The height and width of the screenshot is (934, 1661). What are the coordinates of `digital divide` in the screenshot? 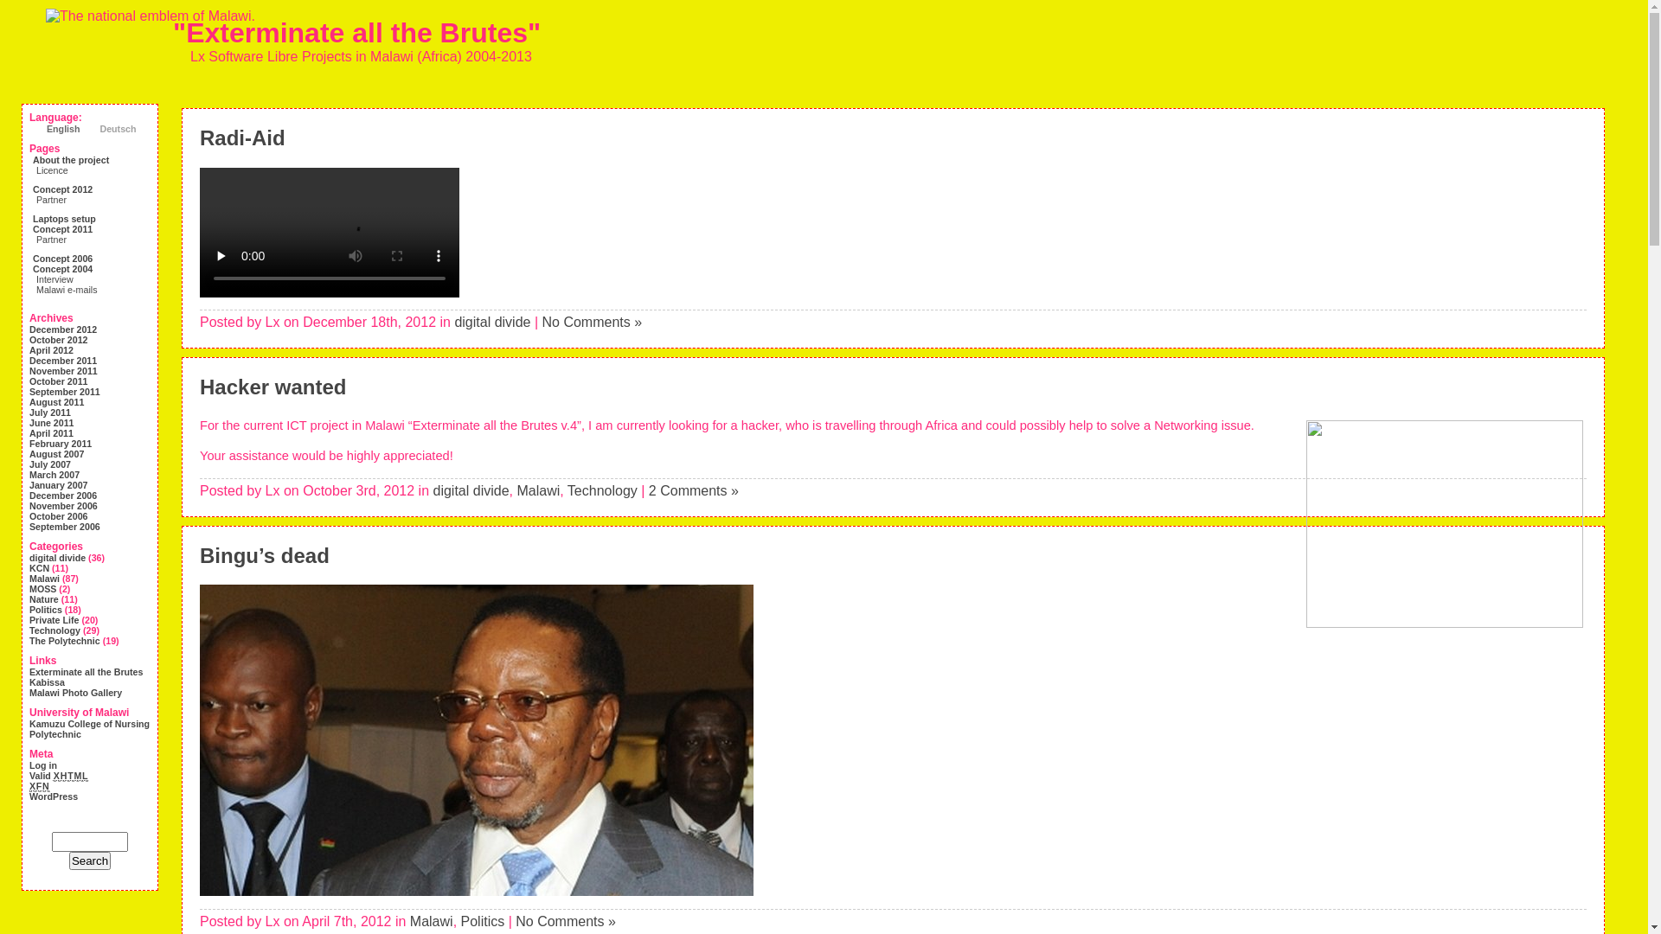 It's located at (57, 558).